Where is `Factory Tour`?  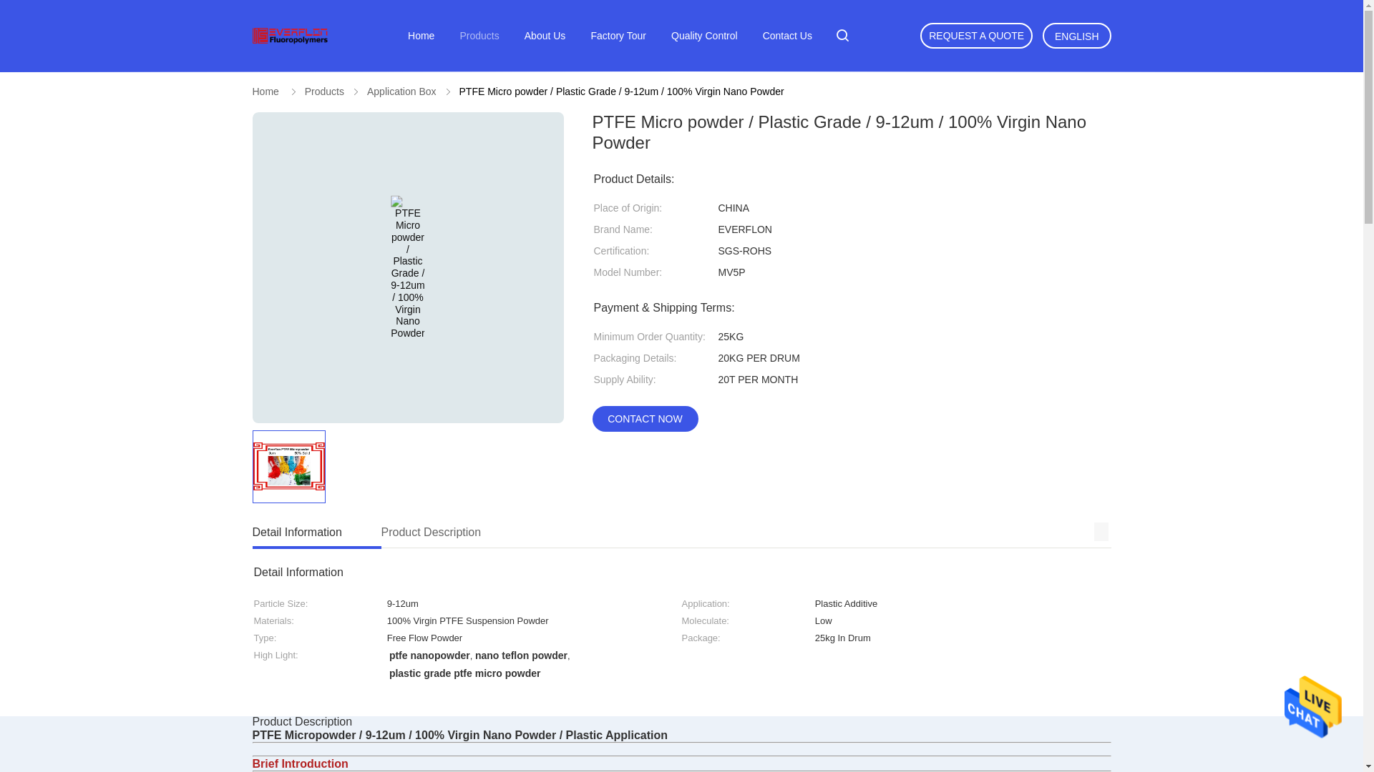 Factory Tour is located at coordinates (618, 36).